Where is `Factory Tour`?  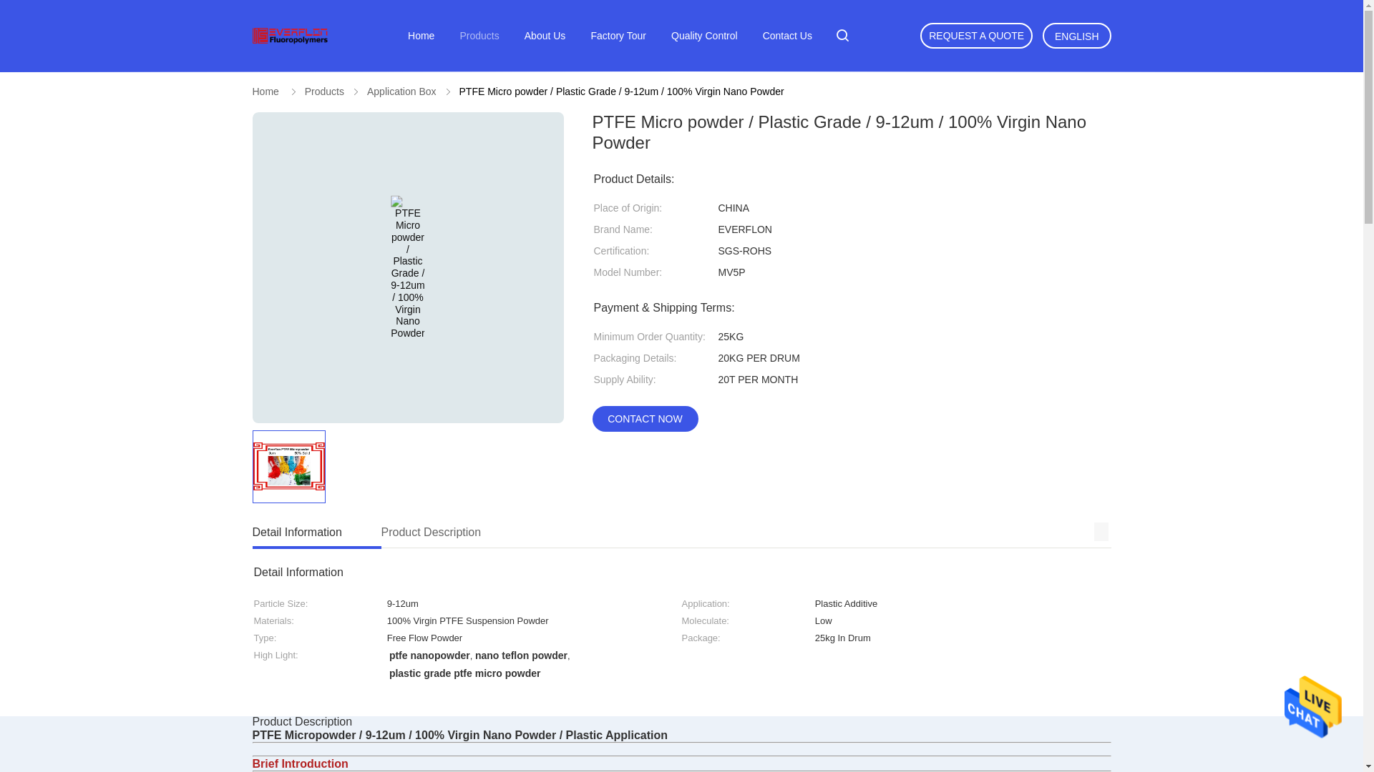 Factory Tour is located at coordinates (618, 36).